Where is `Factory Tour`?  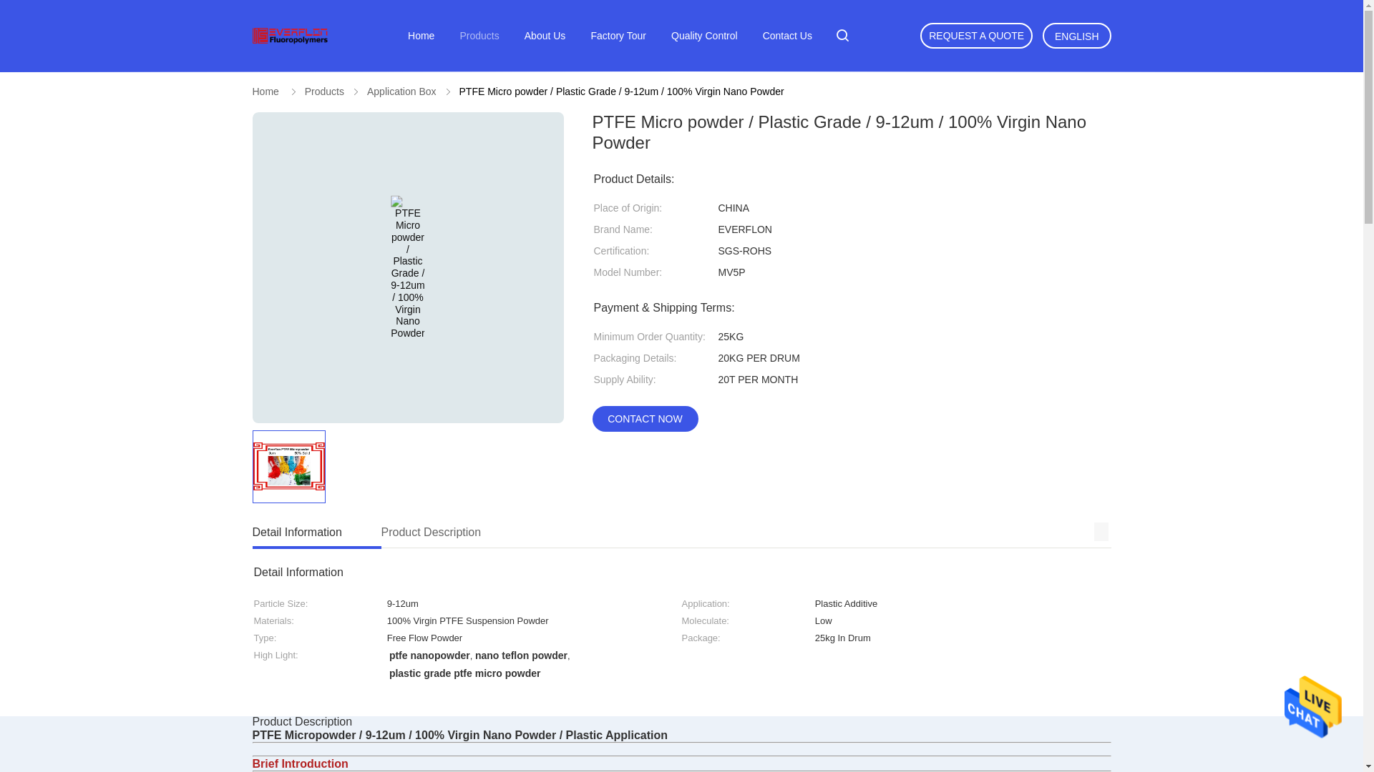 Factory Tour is located at coordinates (618, 36).